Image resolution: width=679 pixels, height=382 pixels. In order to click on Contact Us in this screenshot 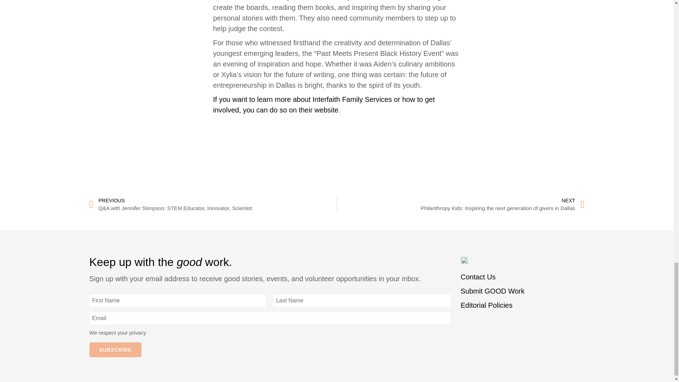, I will do `click(478, 277)`.